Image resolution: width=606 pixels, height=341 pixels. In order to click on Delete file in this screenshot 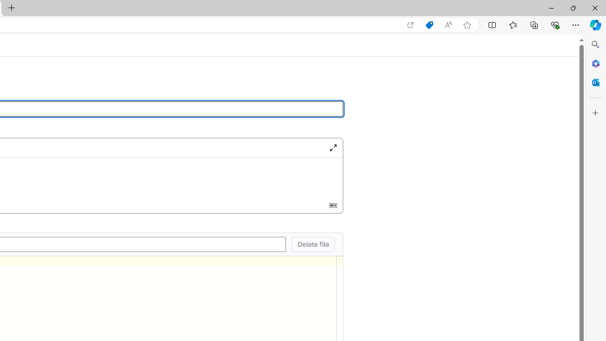, I will do `click(313, 244)`.